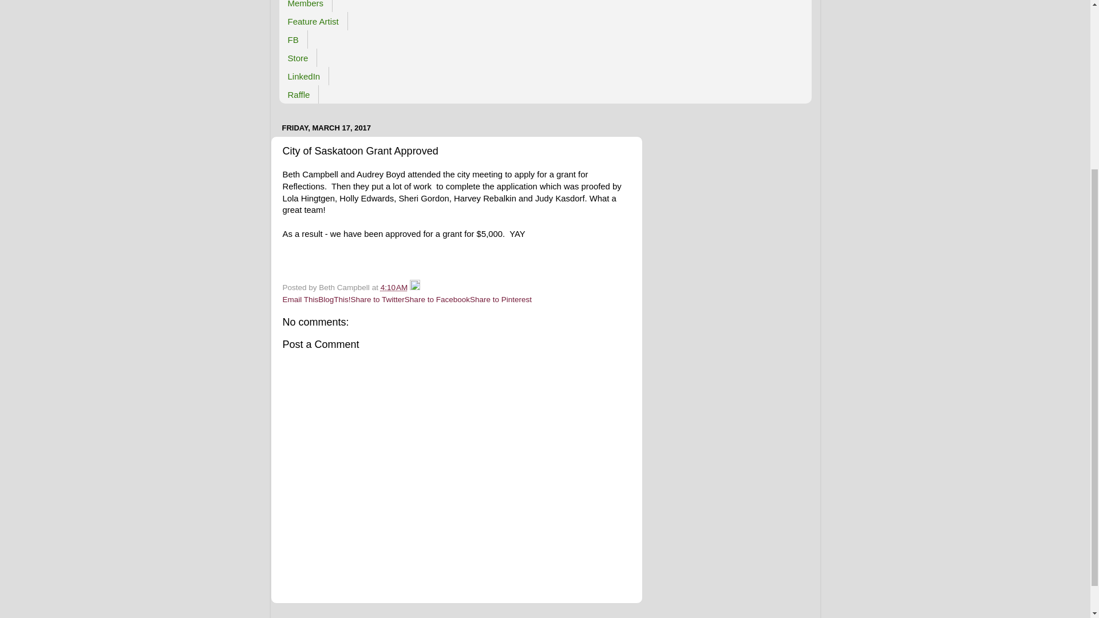 The width and height of the screenshot is (1099, 618). What do you see at coordinates (334, 300) in the screenshot?
I see `BlogThis!` at bounding box center [334, 300].